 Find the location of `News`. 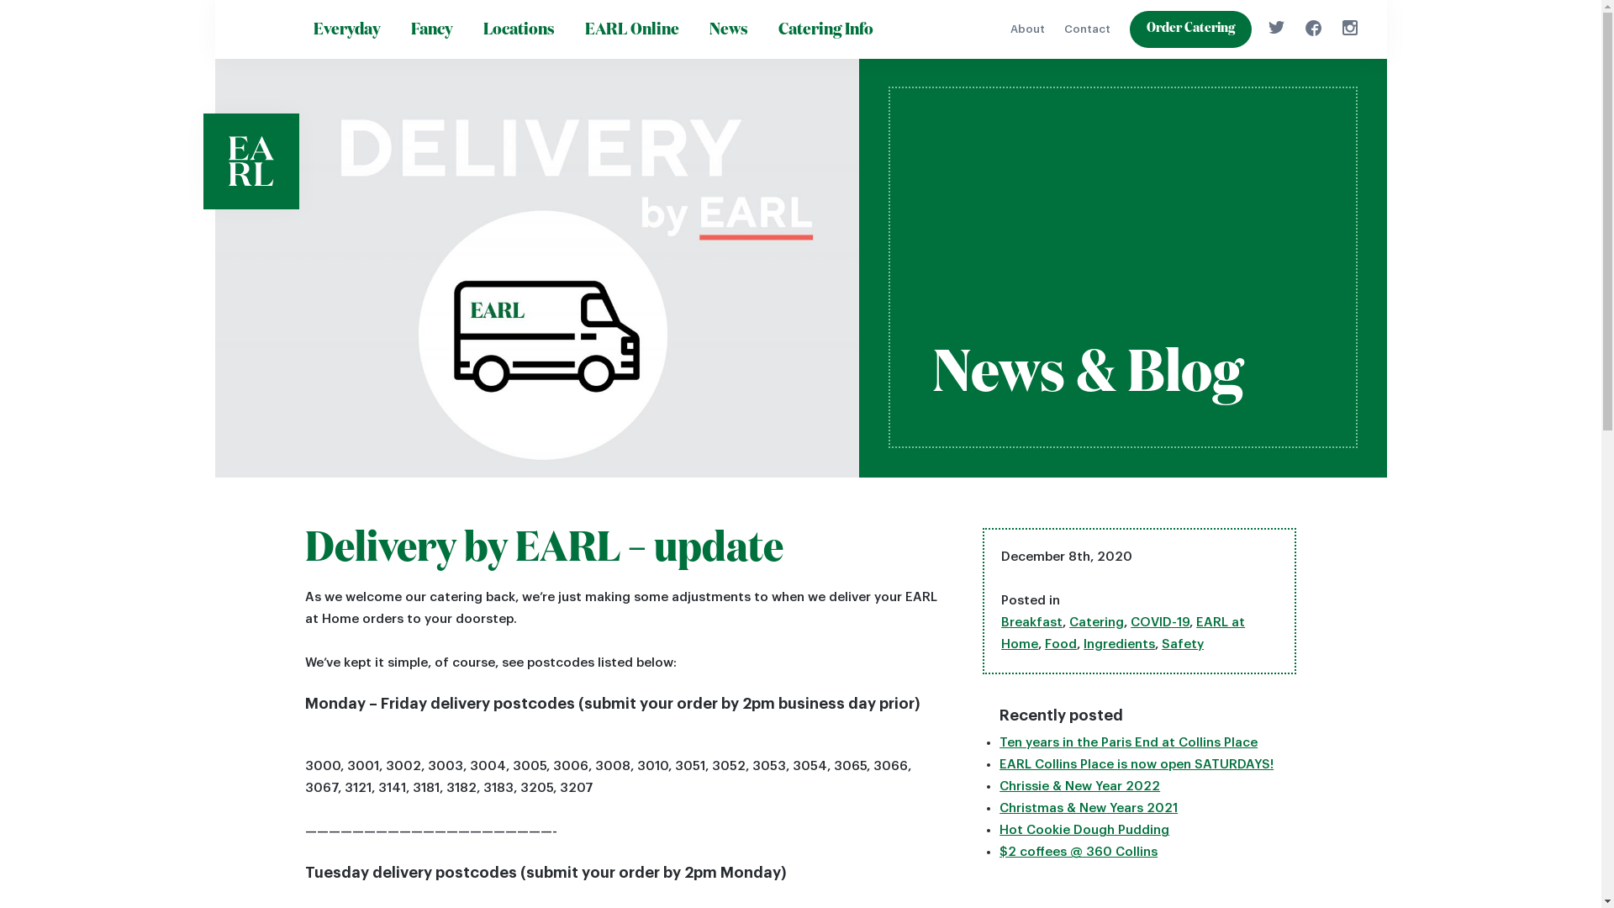

News is located at coordinates (729, 29).